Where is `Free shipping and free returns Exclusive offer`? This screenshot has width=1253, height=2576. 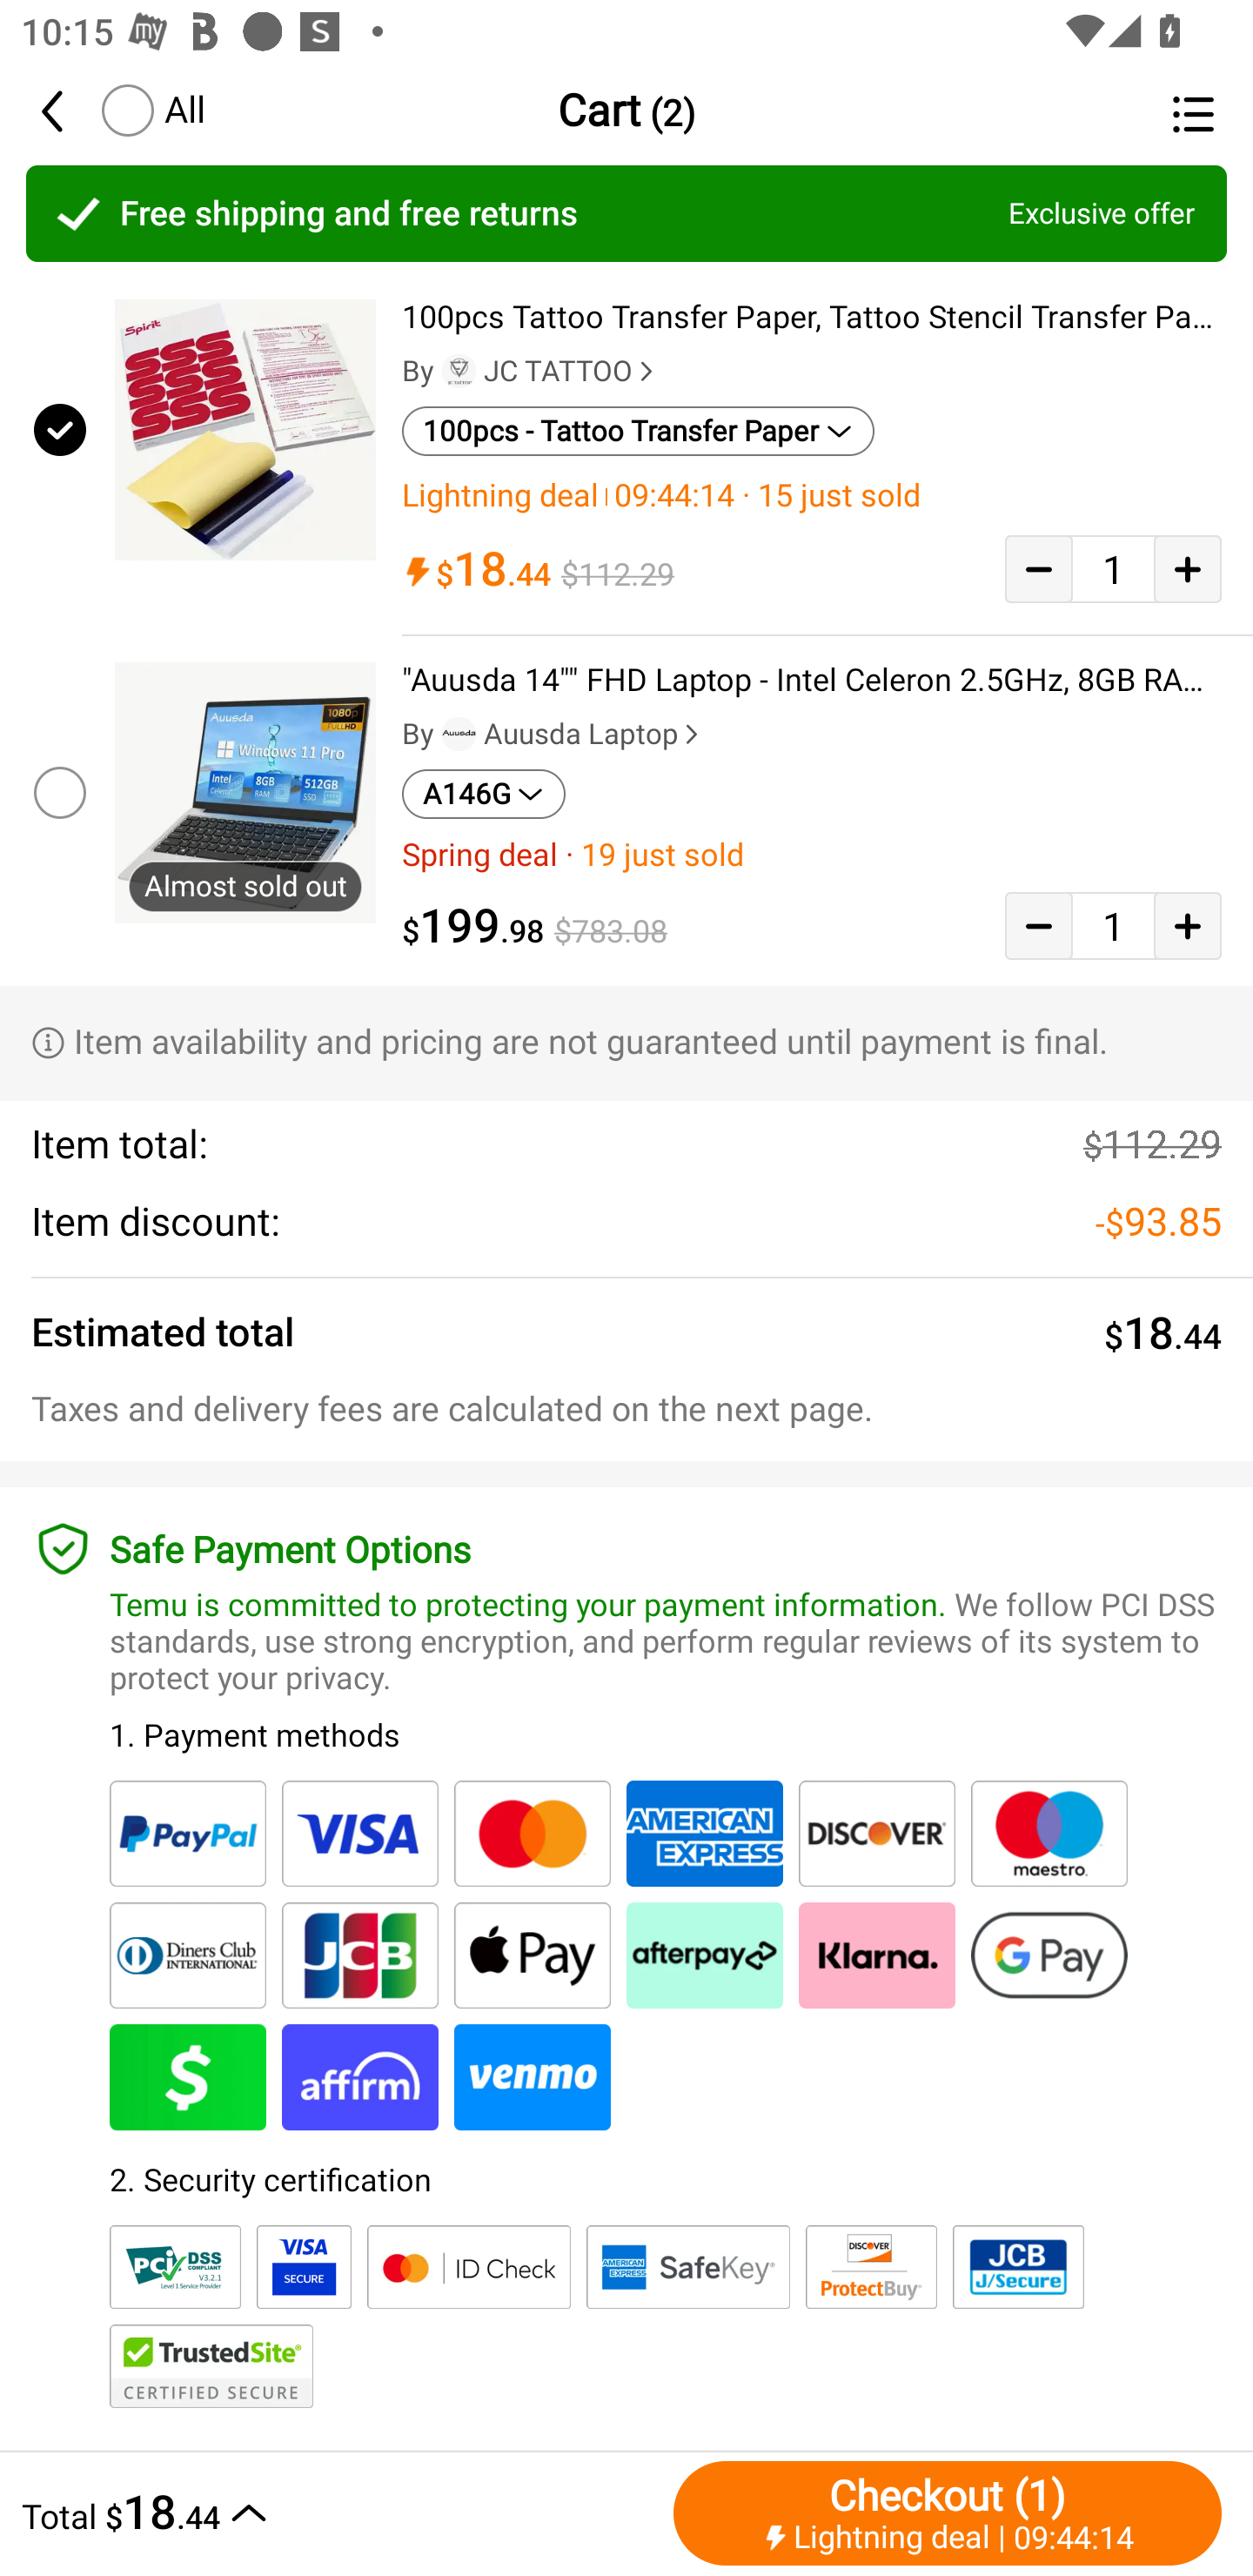
Free shipping and free returns Exclusive offer is located at coordinates (626, 213).